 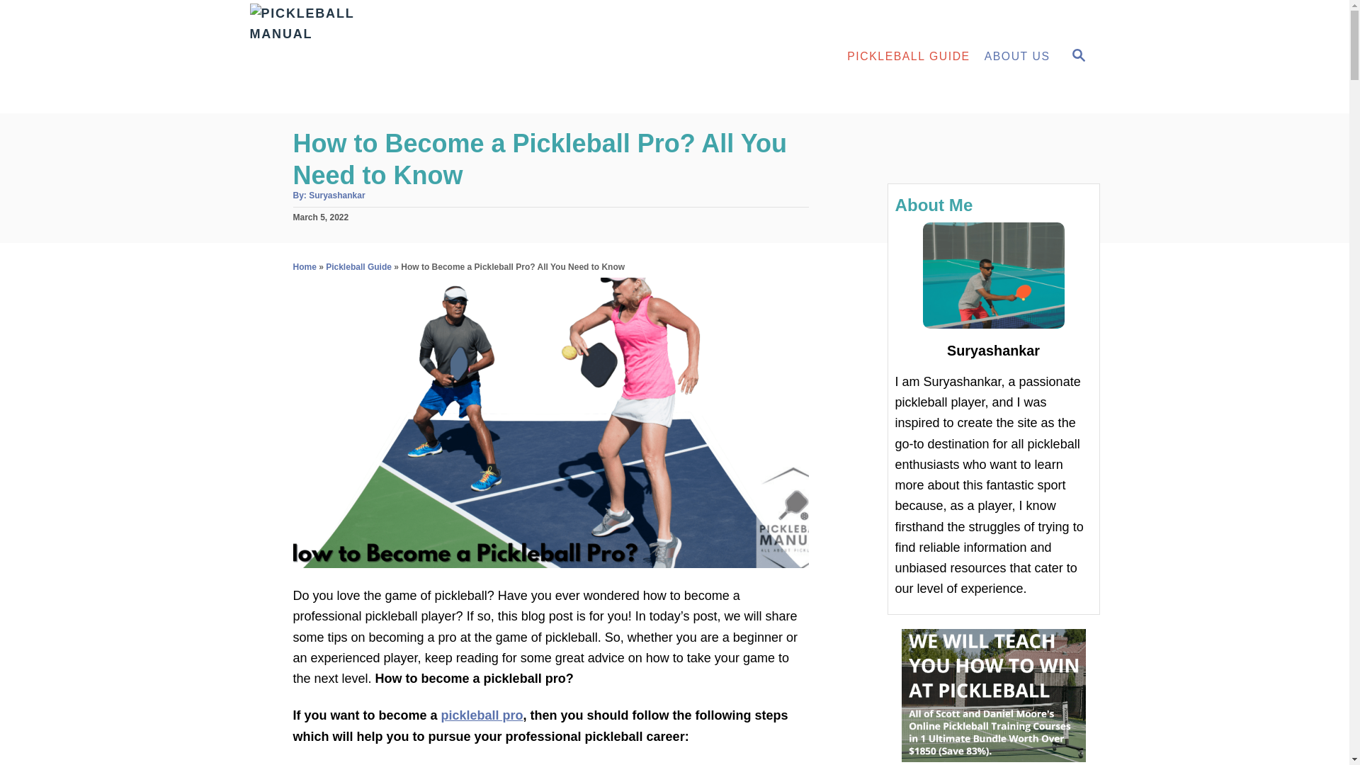 What do you see at coordinates (377, 57) in the screenshot?
I see `Pickleball Manual` at bounding box center [377, 57].